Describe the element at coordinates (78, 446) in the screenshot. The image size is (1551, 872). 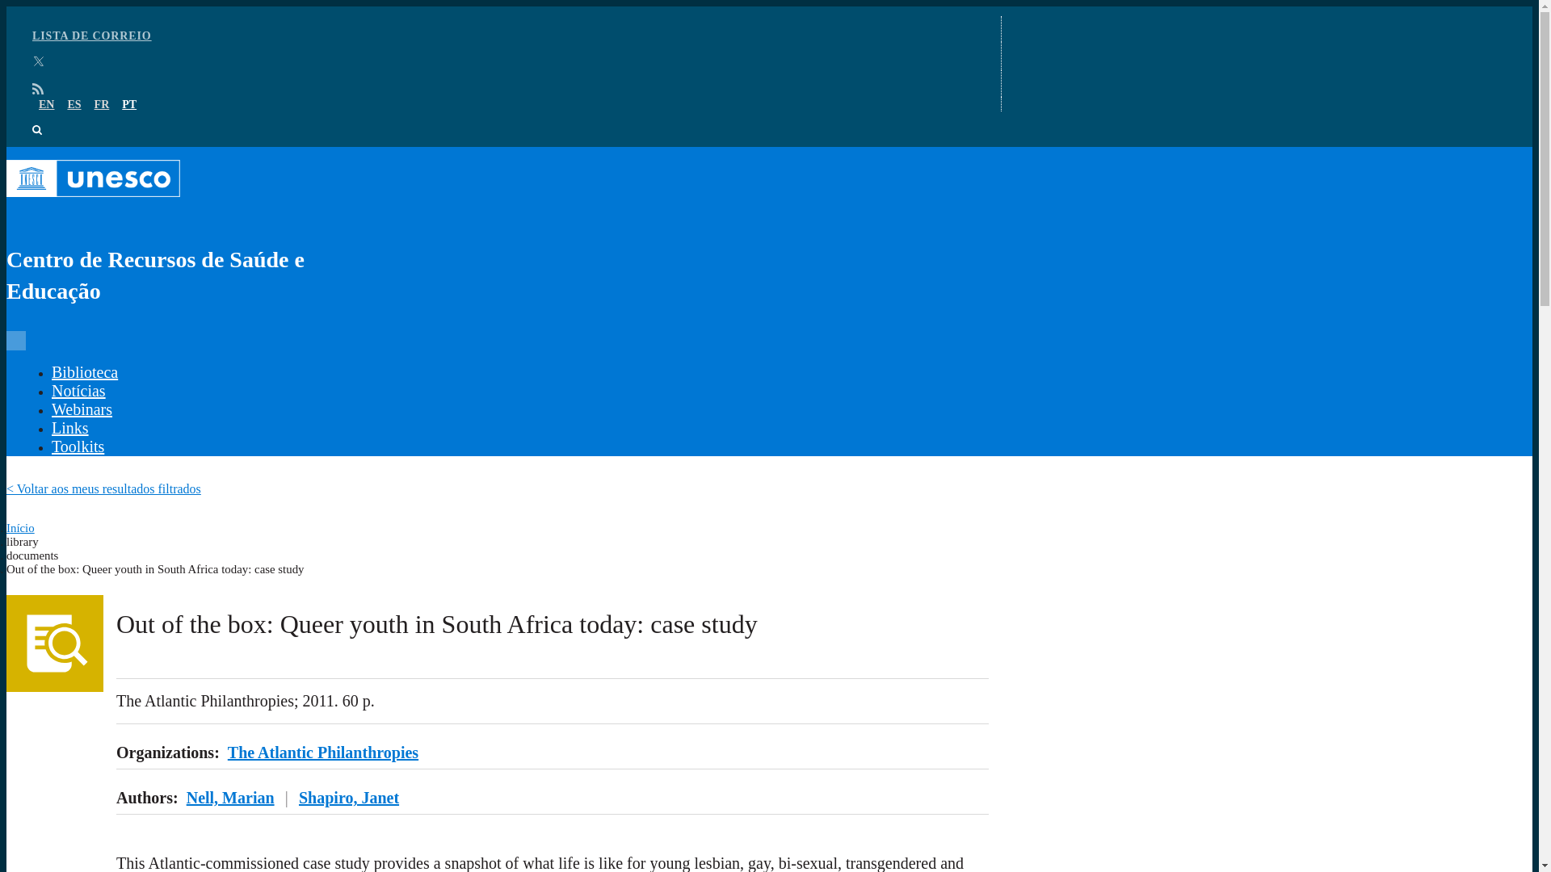
I see `Toolkits` at that location.